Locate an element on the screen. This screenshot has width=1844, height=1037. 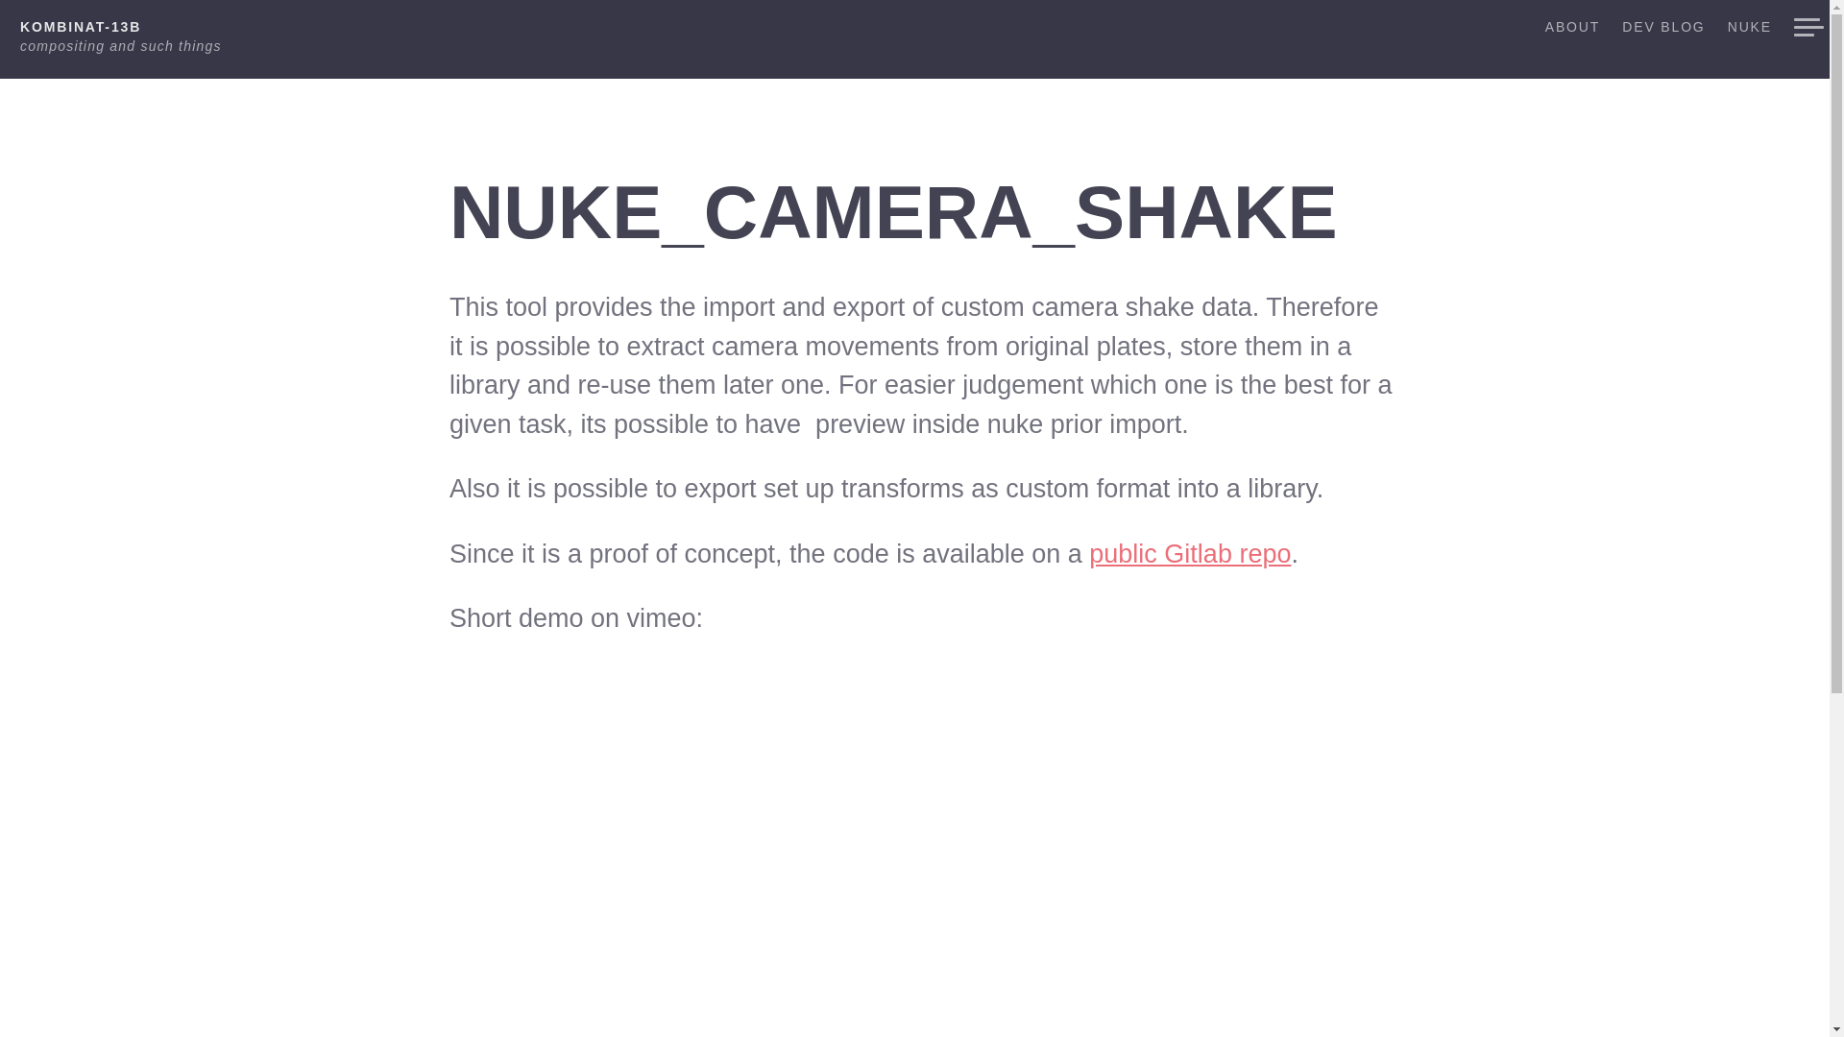
DEV BLOG is located at coordinates (1662, 33).